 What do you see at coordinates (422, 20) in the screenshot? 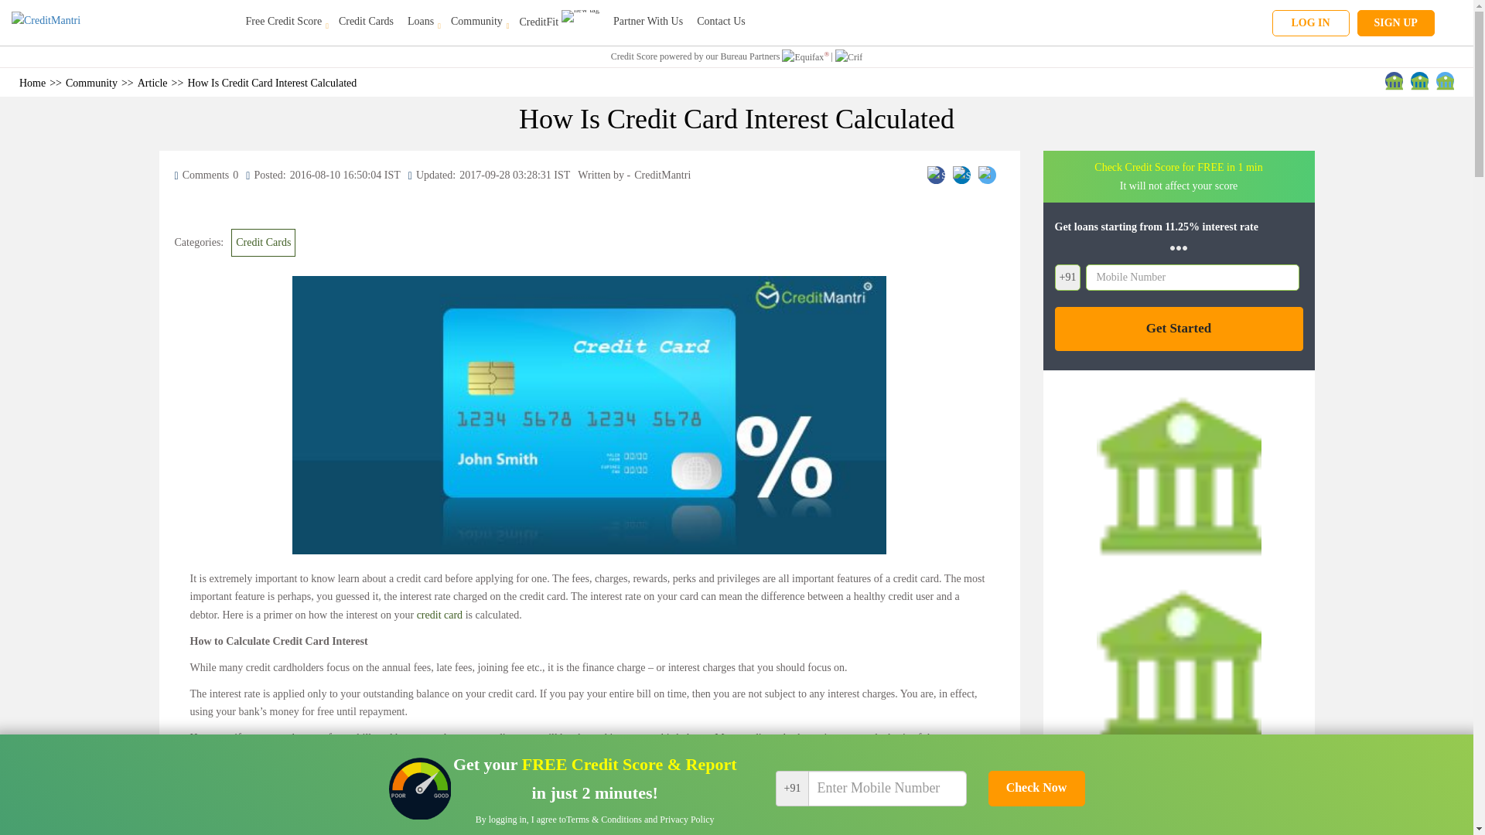
I see `Loans` at bounding box center [422, 20].